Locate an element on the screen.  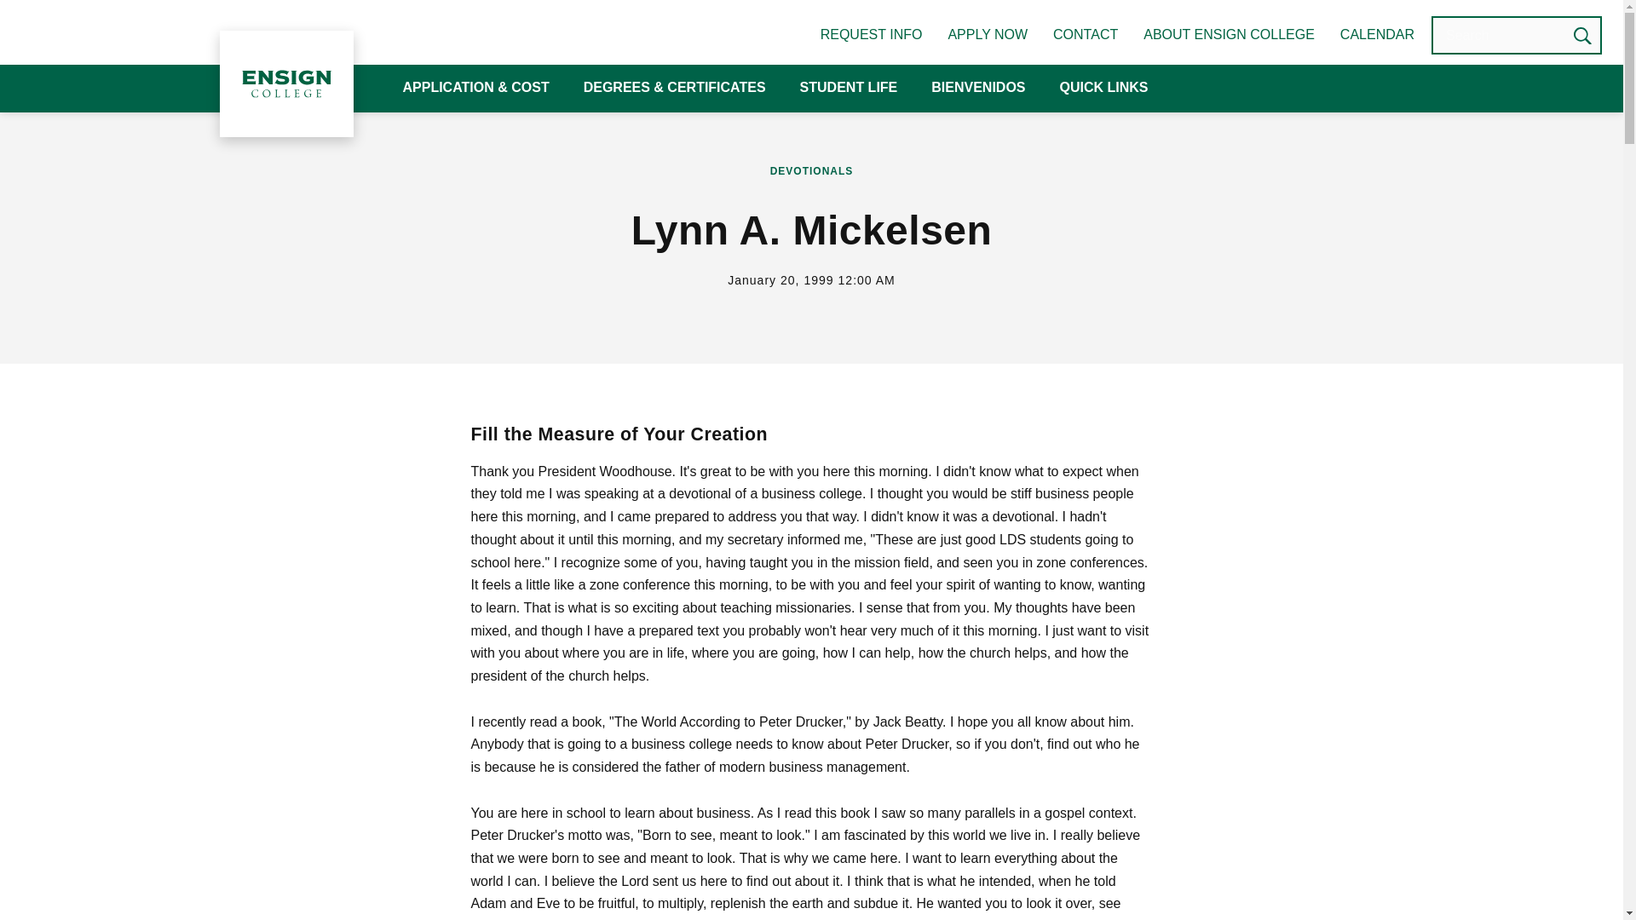
DEVOTIONALS is located at coordinates (812, 171).